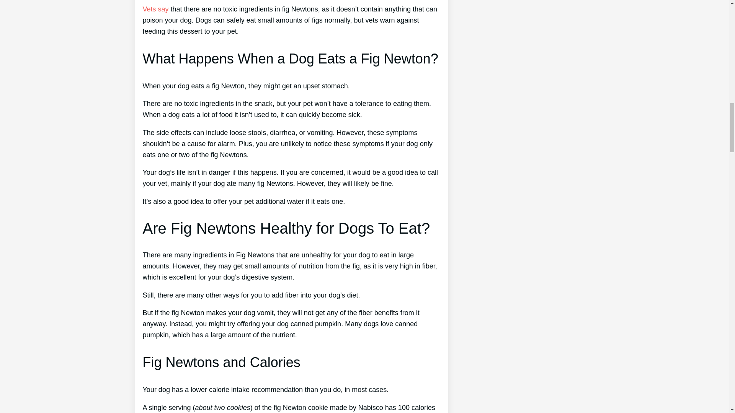  What do you see at coordinates (155, 9) in the screenshot?
I see `Vets say` at bounding box center [155, 9].